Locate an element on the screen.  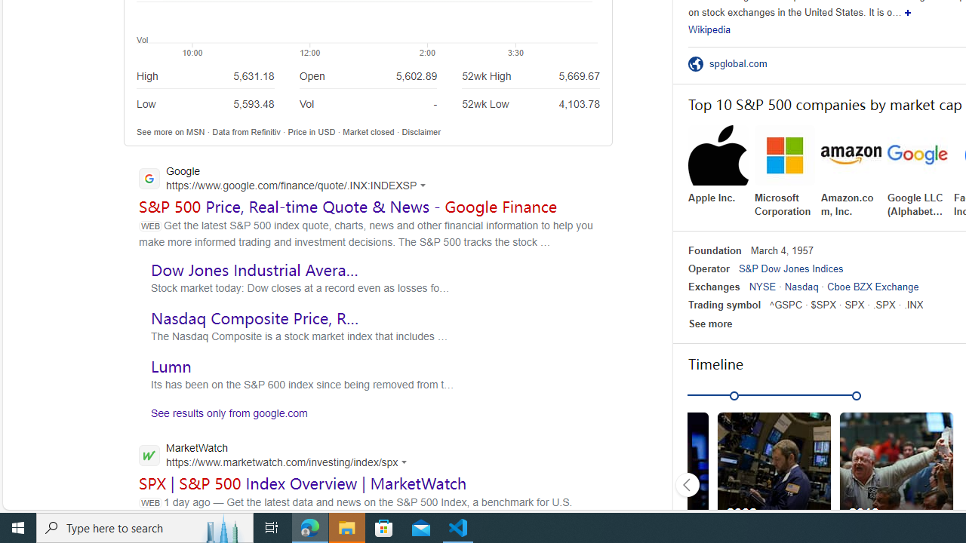
MSN is located at coordinates (195, 131).